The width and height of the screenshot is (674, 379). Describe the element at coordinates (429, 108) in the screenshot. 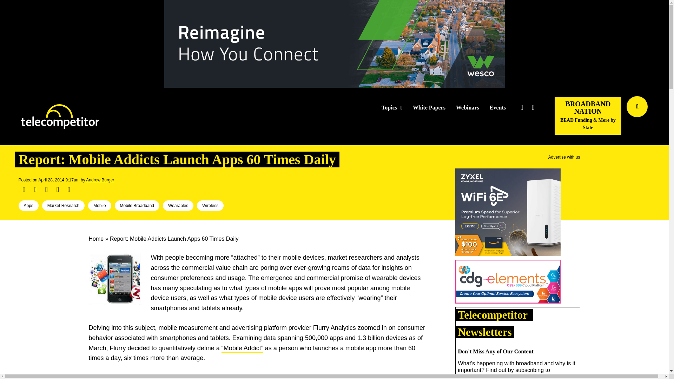

I see `White Papers` at that location.